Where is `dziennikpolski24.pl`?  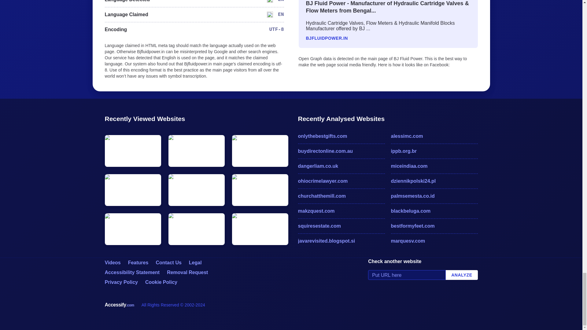 dziennikpolski24.pl is located at coordinates (434, 181).